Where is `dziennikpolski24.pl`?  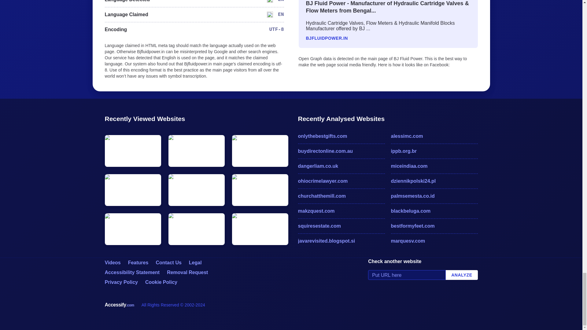 dziennikpolski24.pl is located at coordinates (434, 181).